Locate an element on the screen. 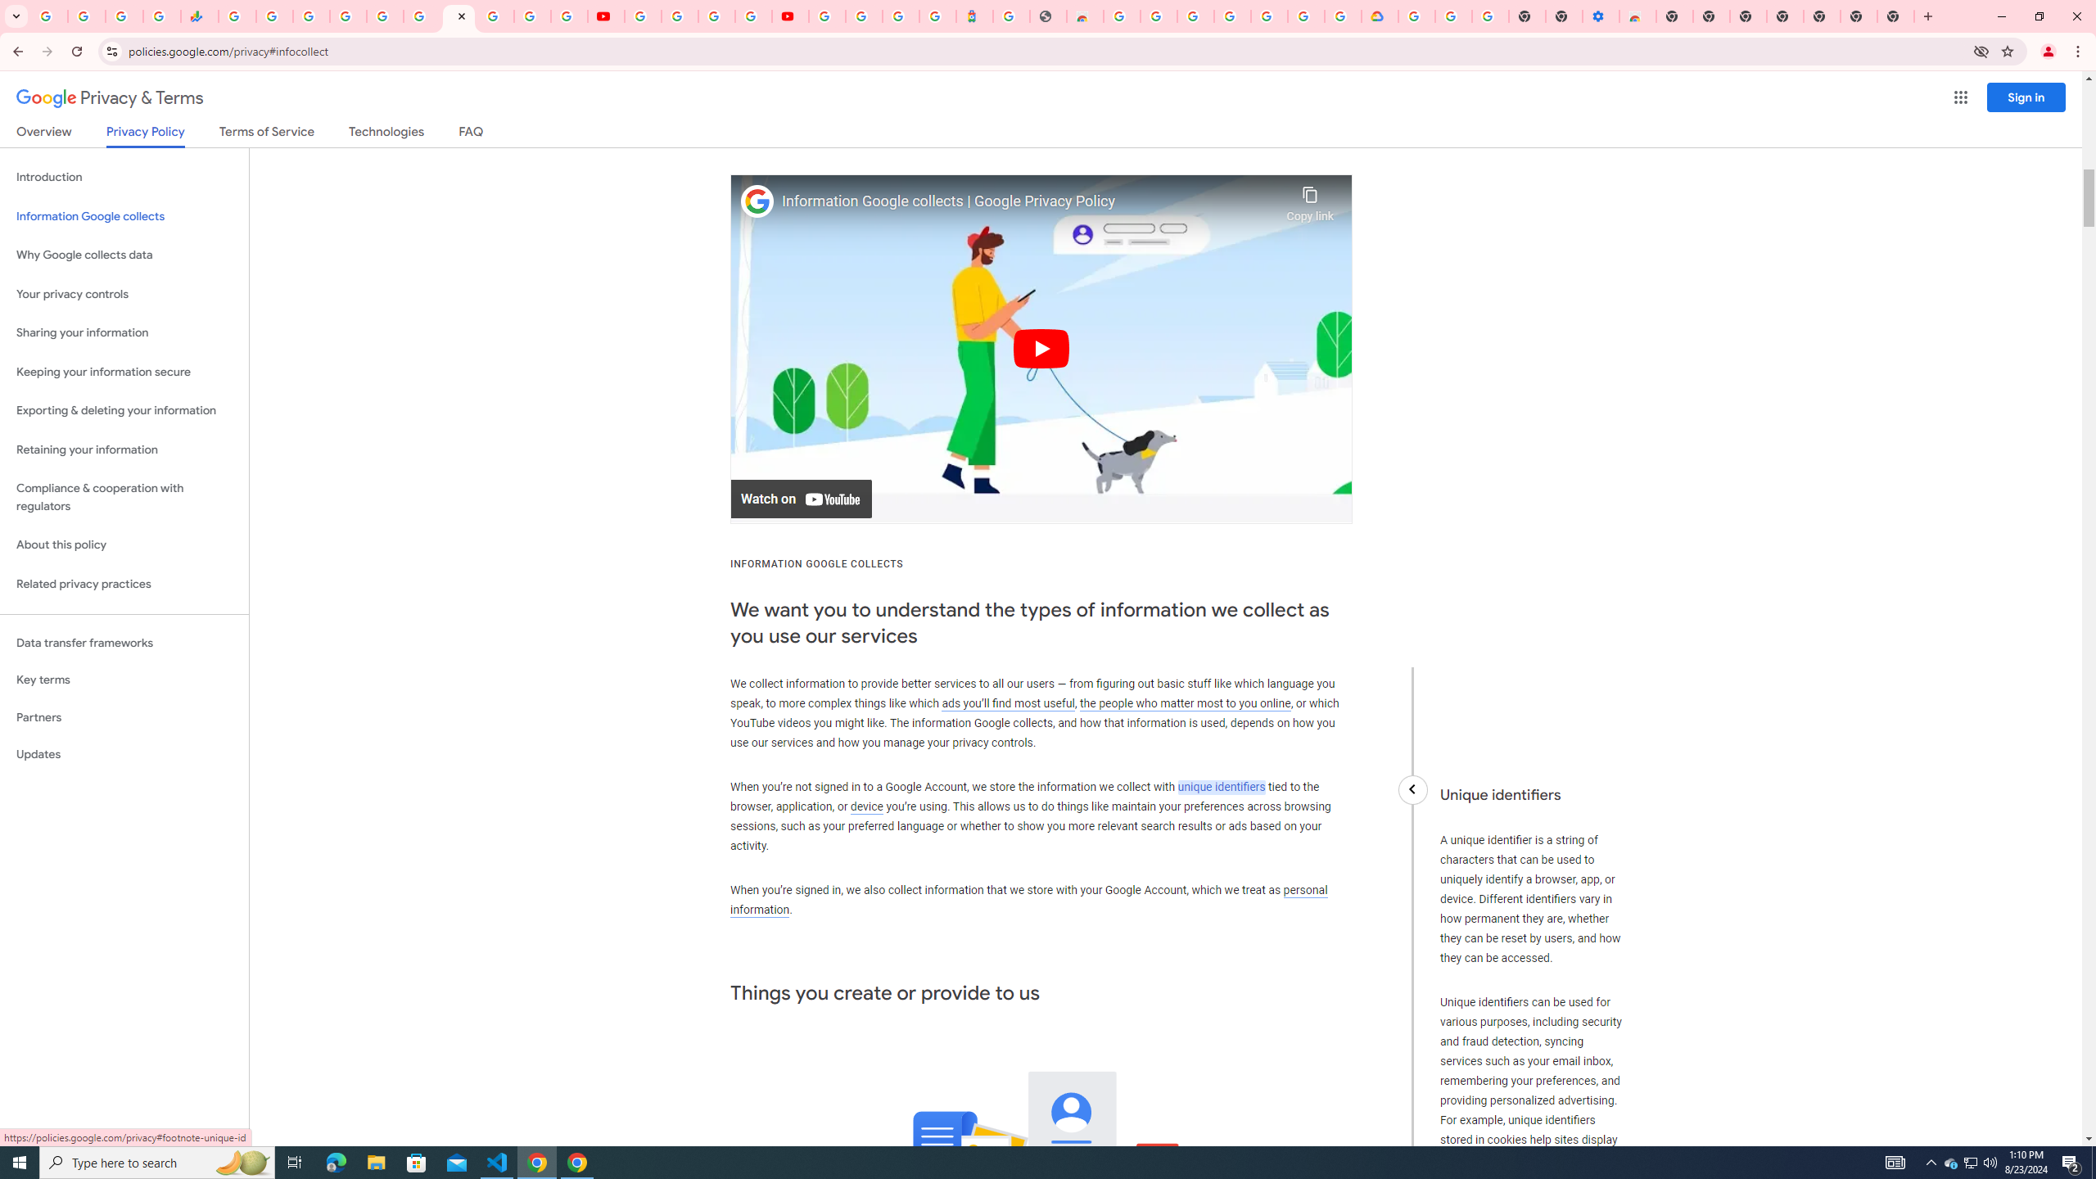  New Tab is located at coordinates (1822, 16).